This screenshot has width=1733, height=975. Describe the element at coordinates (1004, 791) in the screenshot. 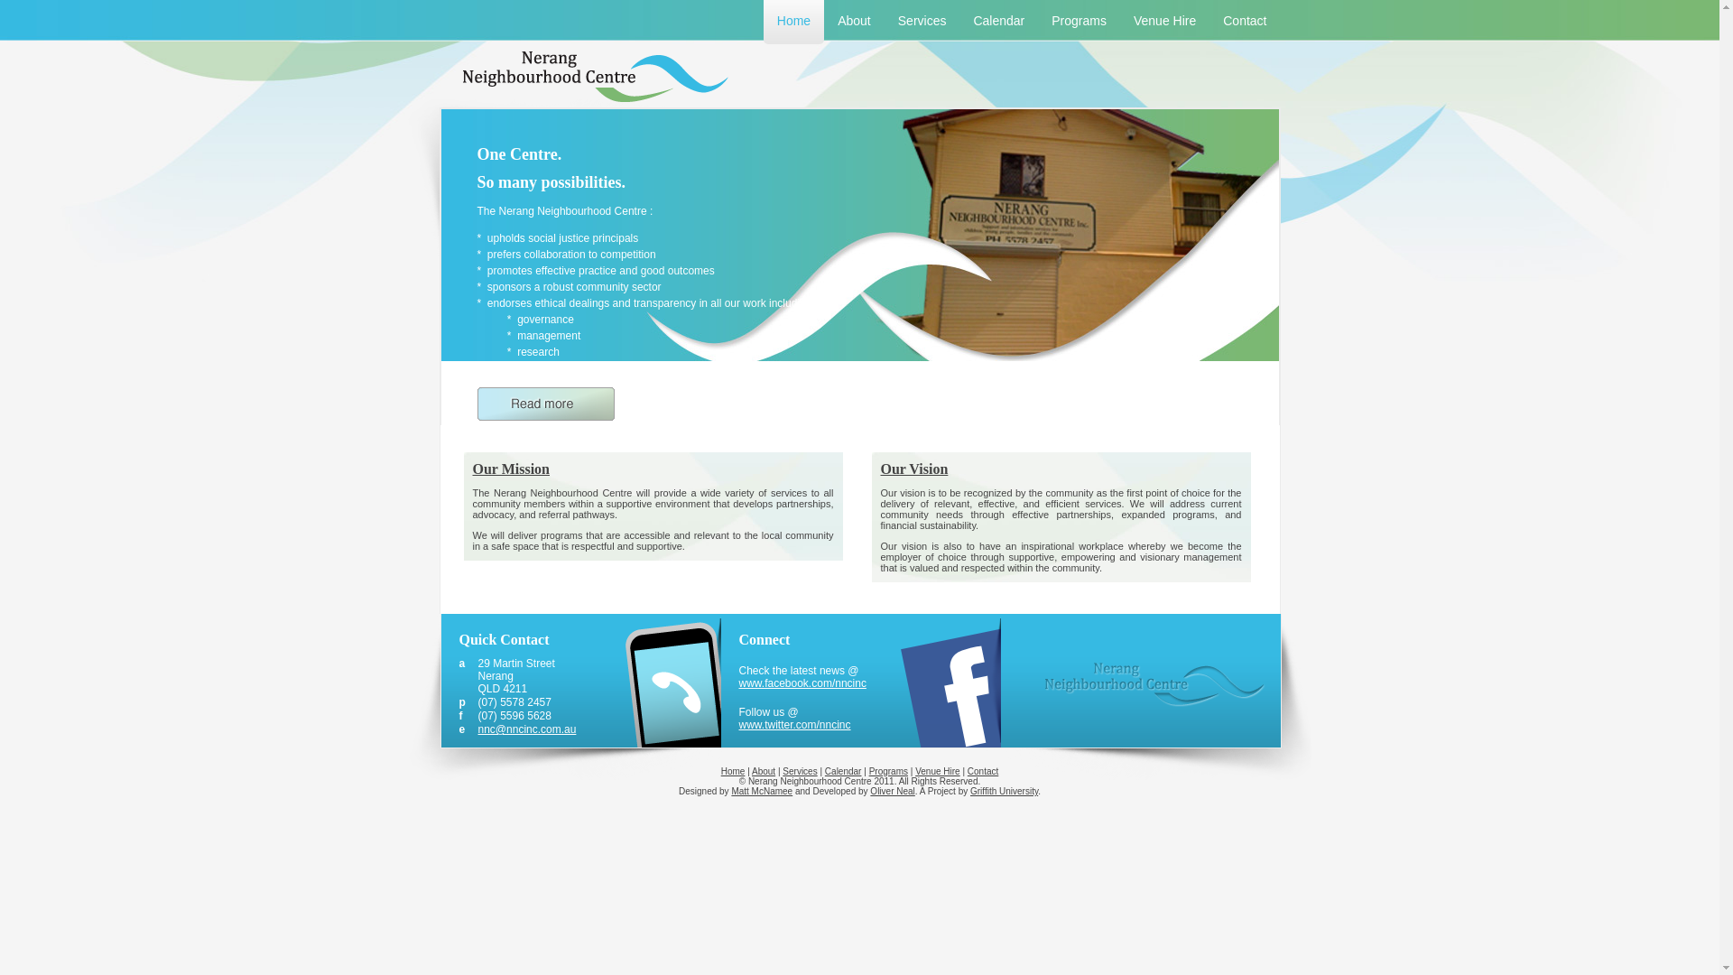

I see `Griffith University` at that location.